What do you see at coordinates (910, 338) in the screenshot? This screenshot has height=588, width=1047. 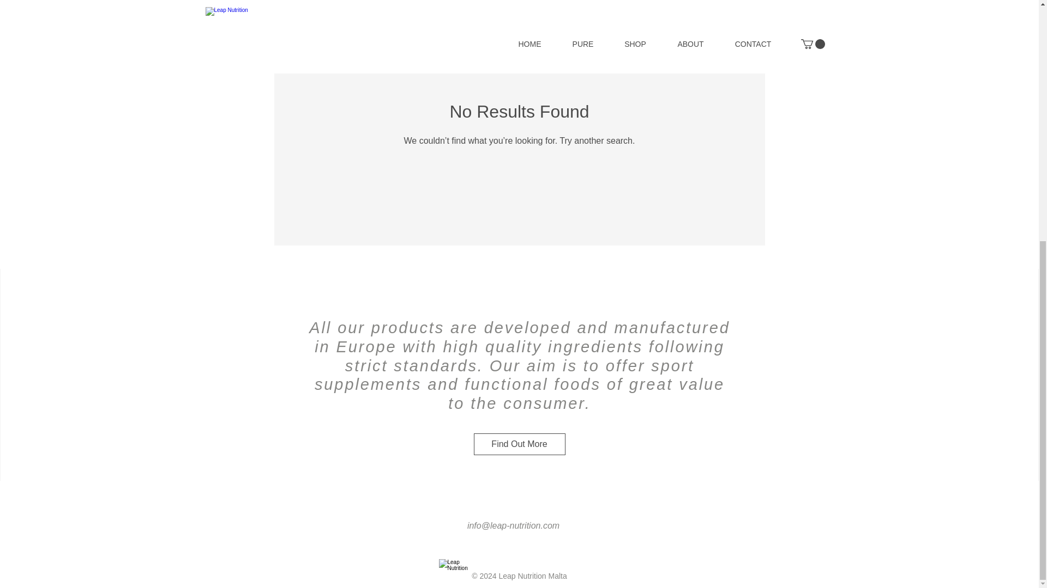 I see `Facebook` at bounding box center [910, 338].